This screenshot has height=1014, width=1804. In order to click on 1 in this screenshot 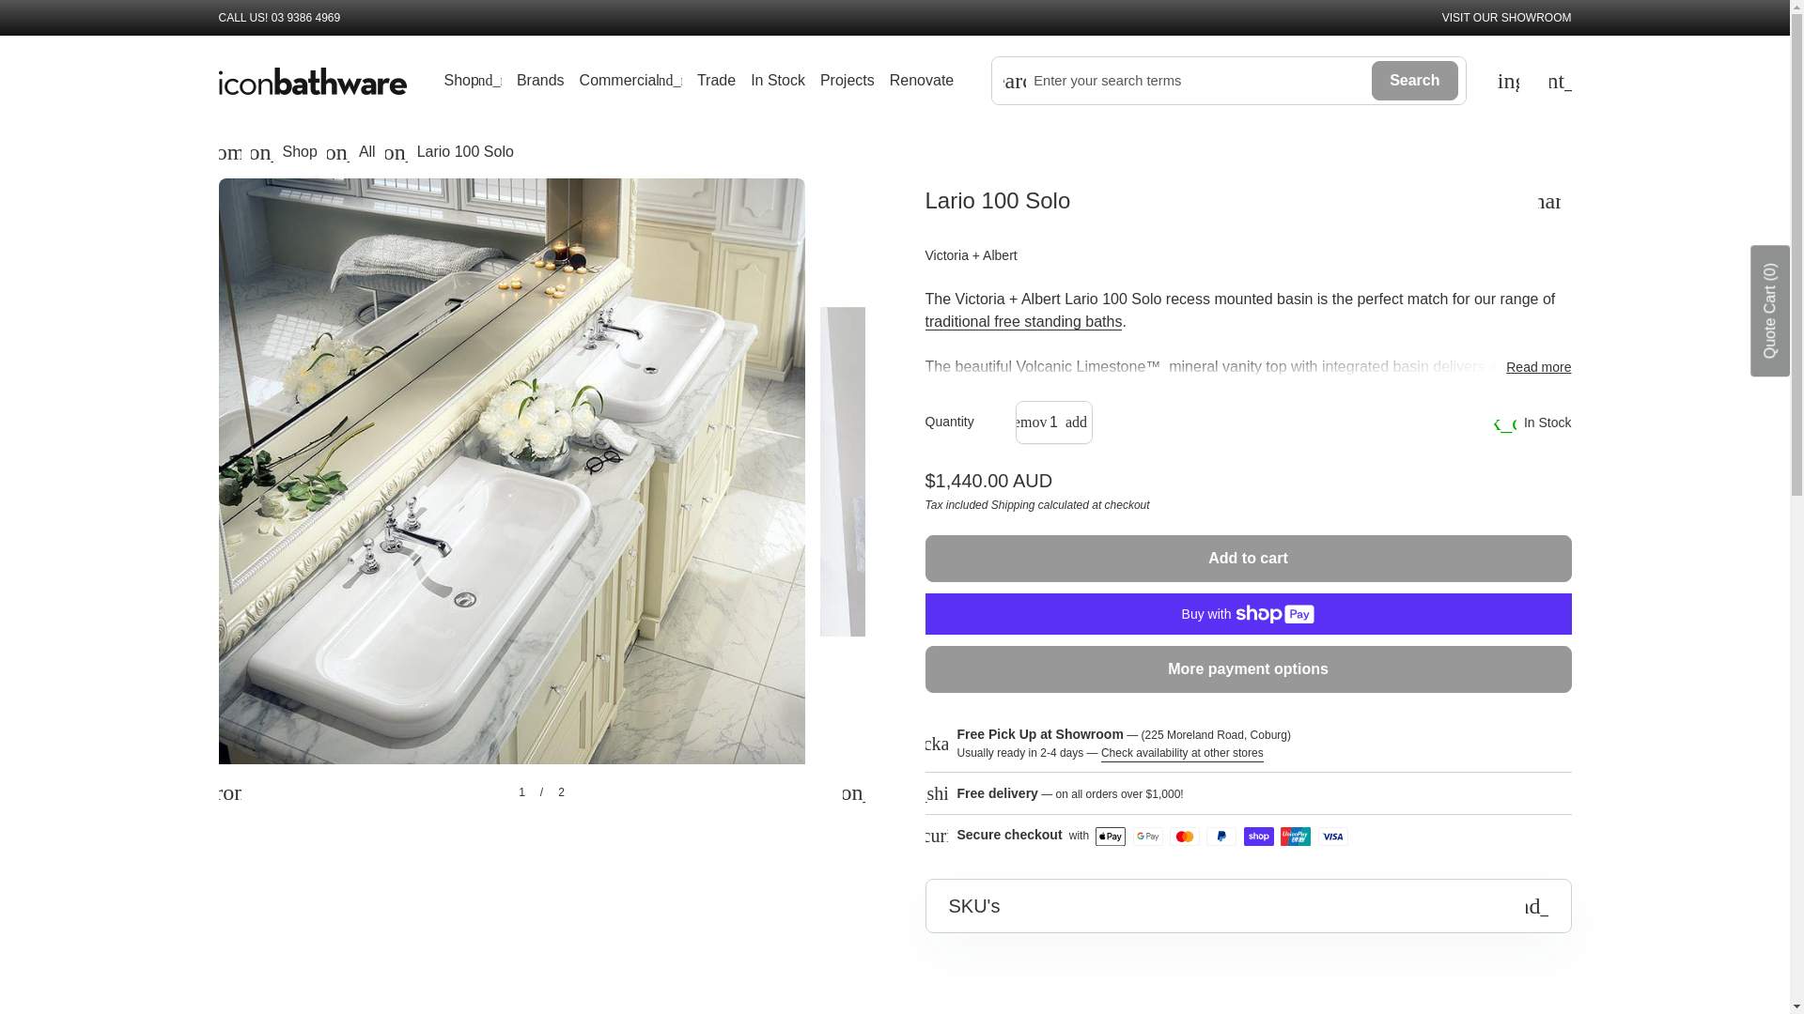, I will do `click(1054, 422)`.